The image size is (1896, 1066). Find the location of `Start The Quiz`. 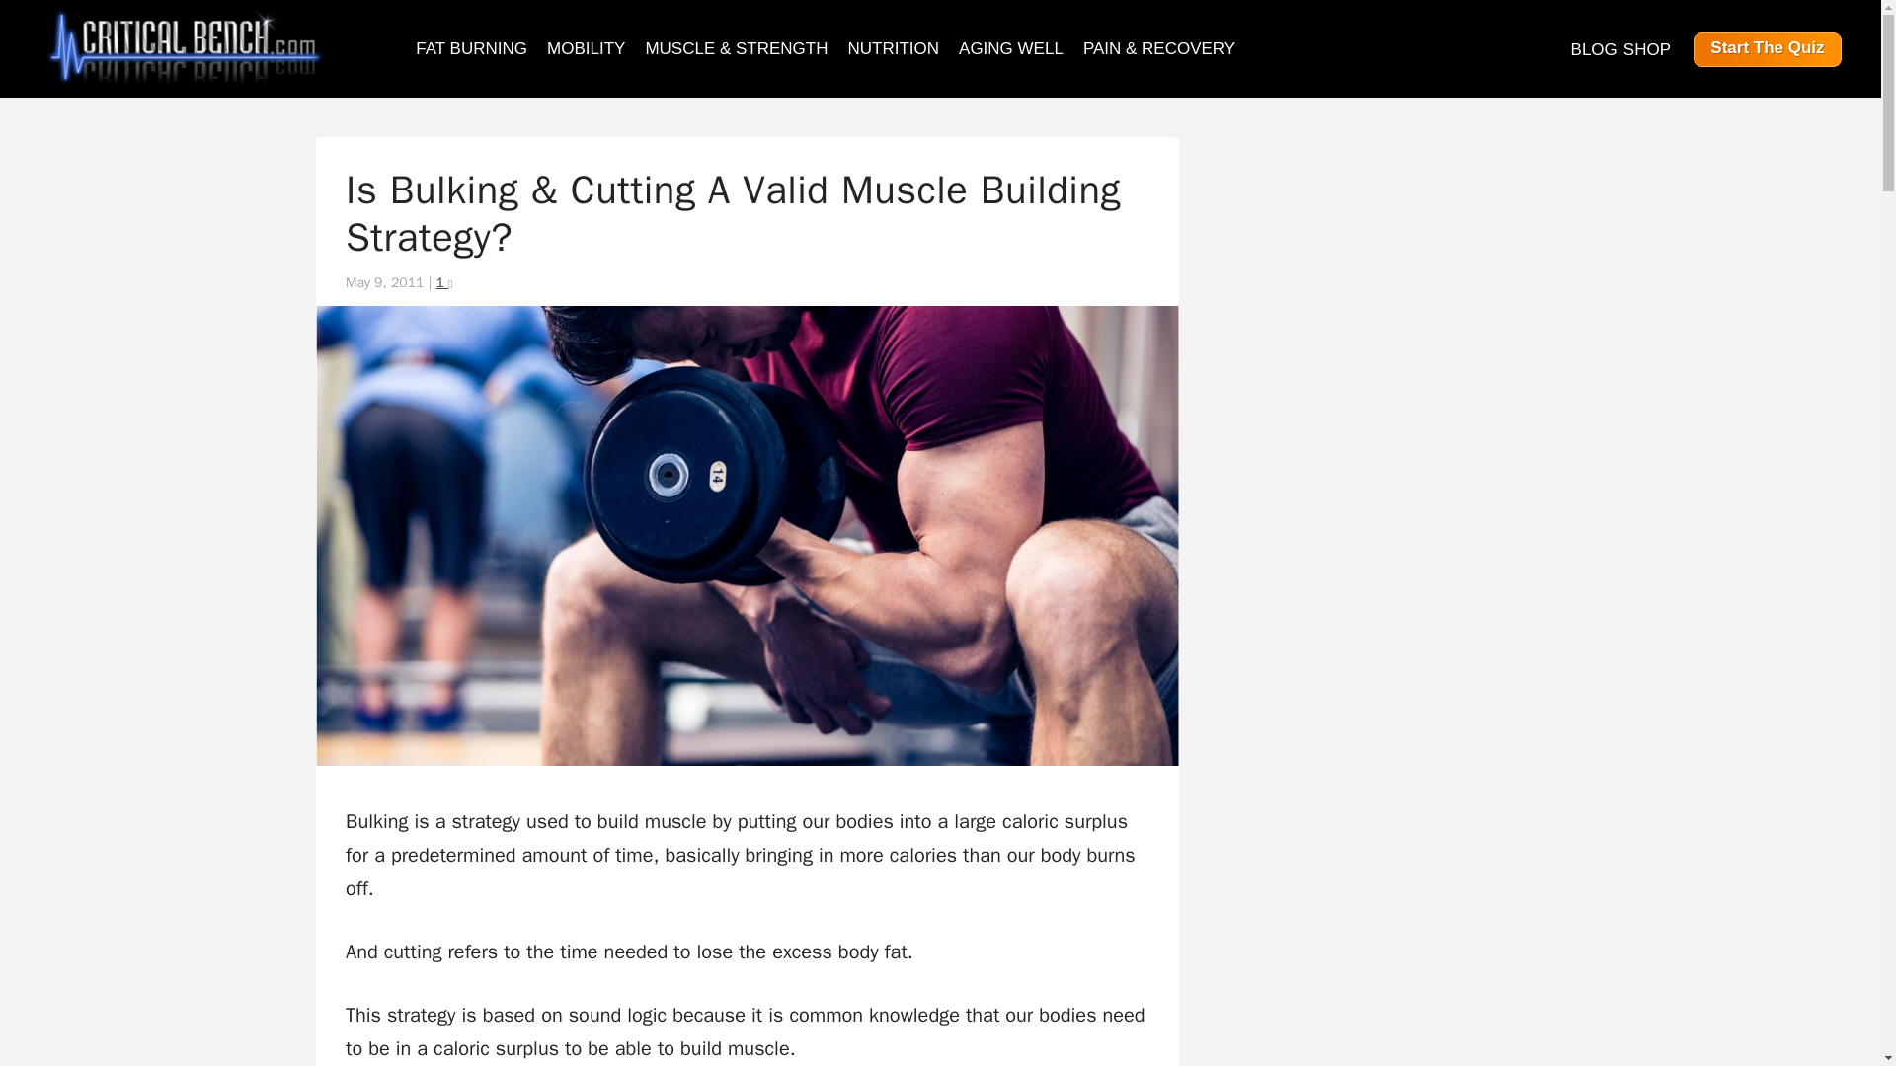

Start The Quiz is located at coordinates (1767, 47).